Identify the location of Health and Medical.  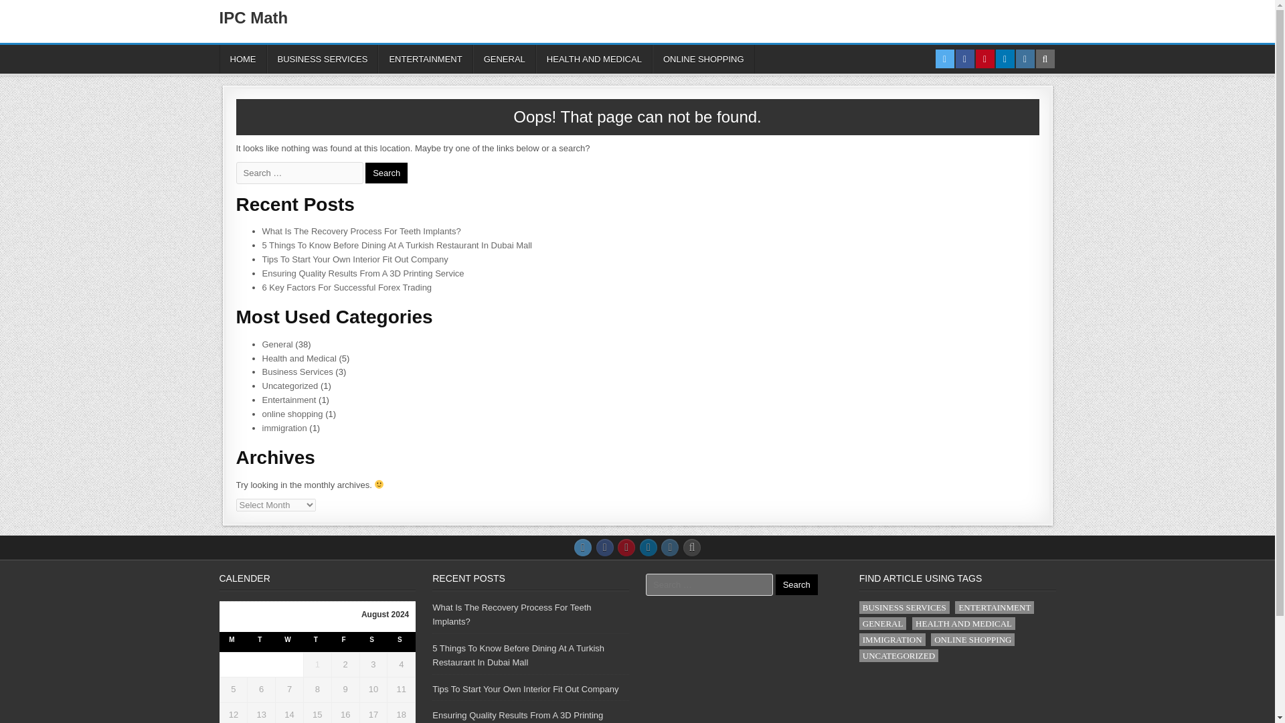
(299, 359).